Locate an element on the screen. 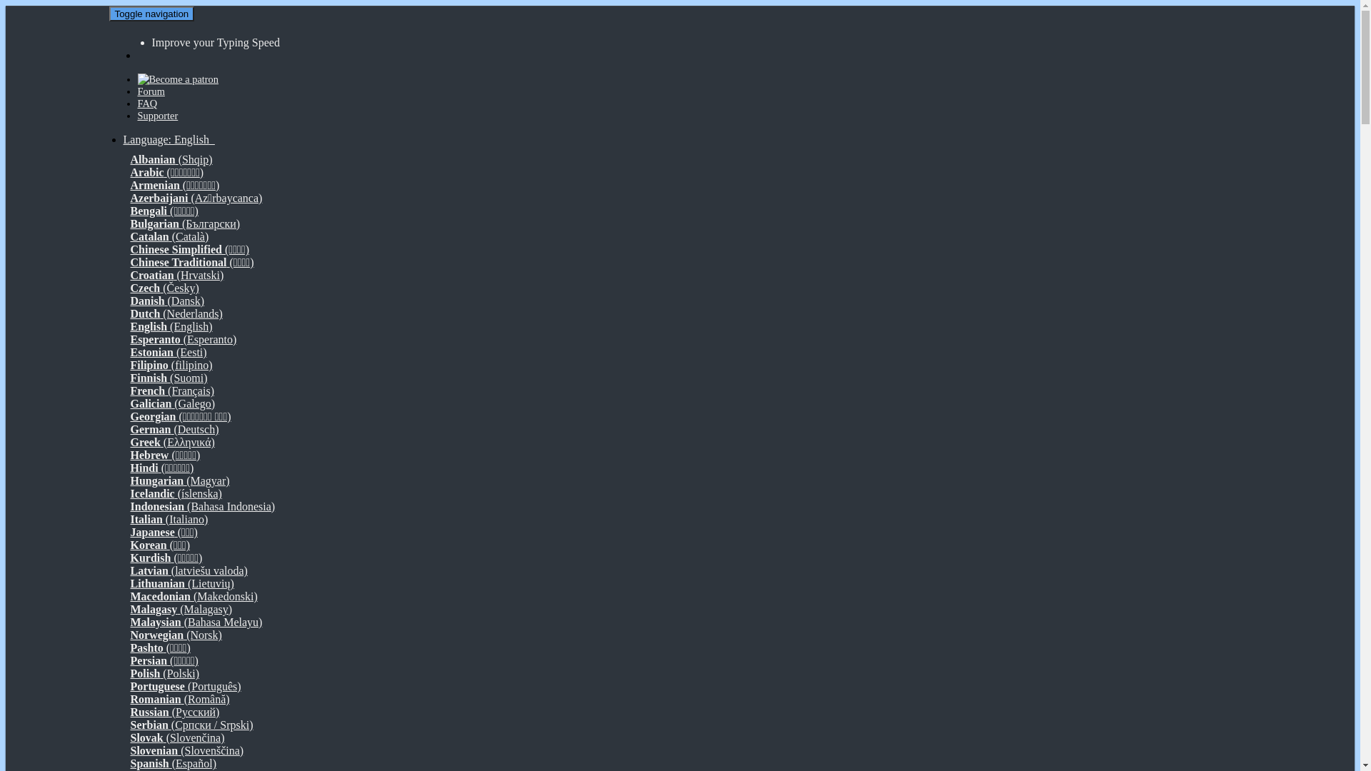  Esperanto (Esperanto) is located at coordinates (183, 337).